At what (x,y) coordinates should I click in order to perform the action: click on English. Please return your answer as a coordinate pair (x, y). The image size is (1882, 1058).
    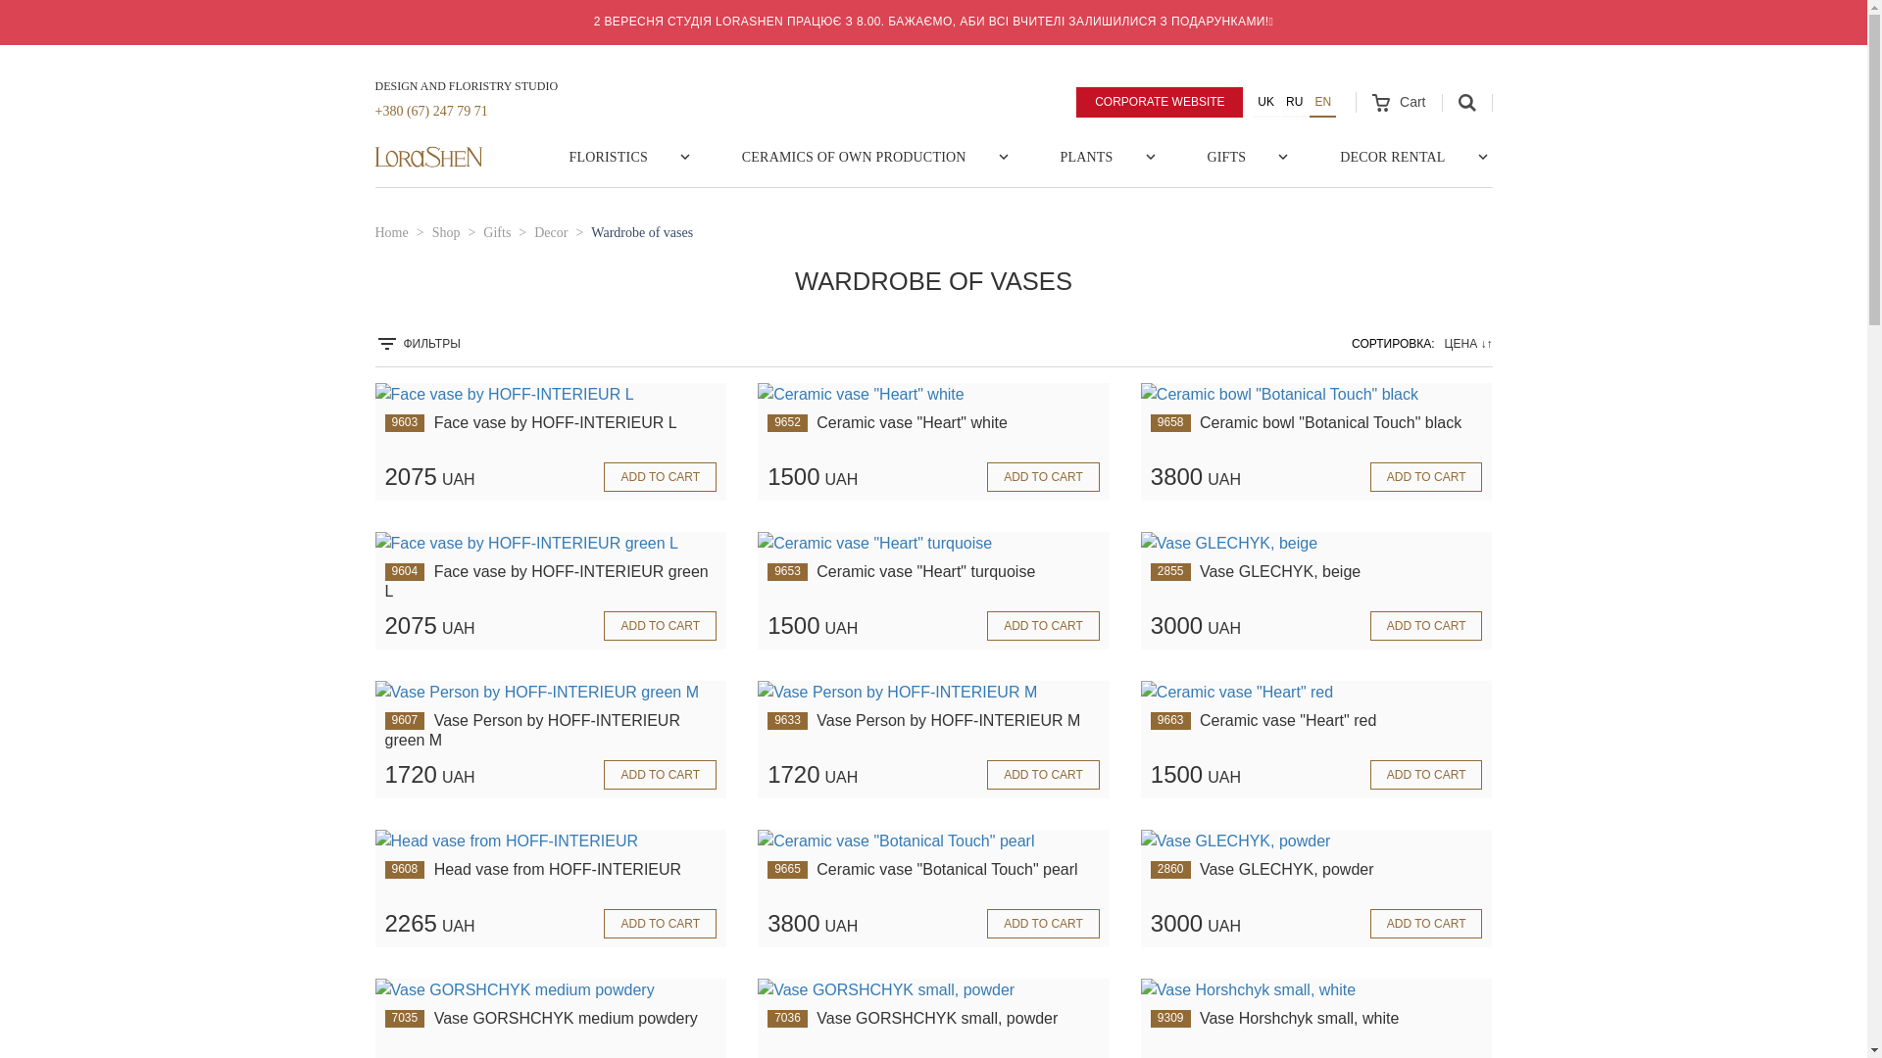
    Looking at the image, I should click on (1323, 102).